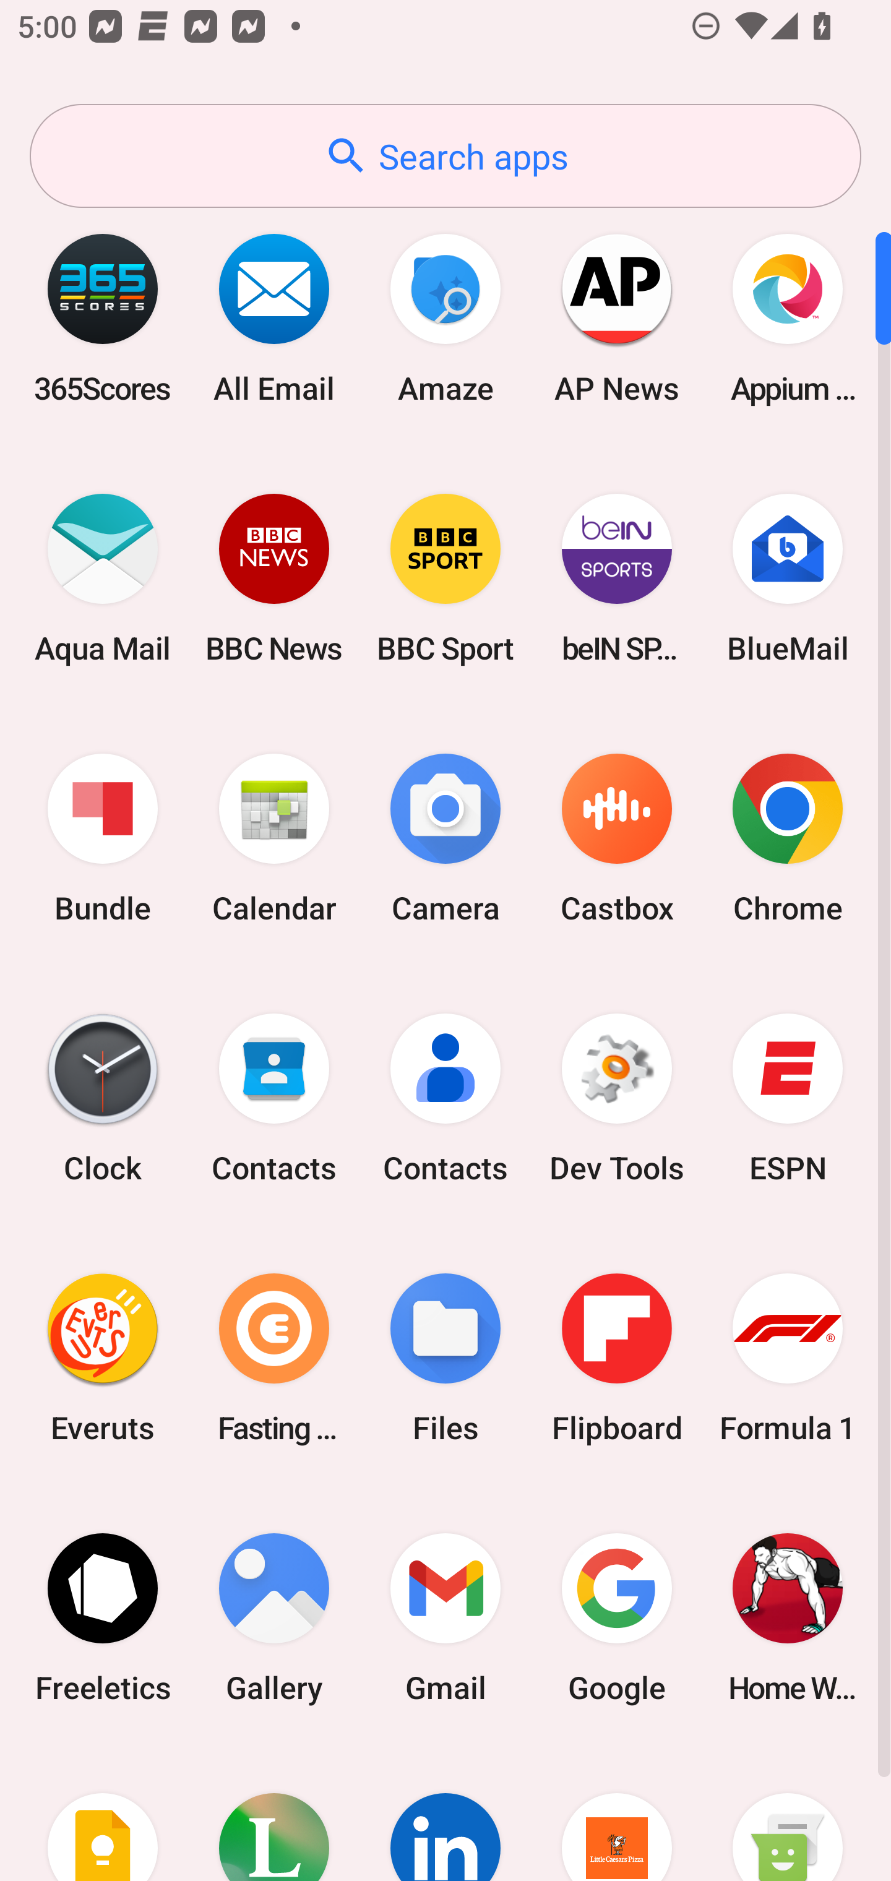 This screenshot has width=891, height=1881. I want to click on Messaging, so click(788, 1814).